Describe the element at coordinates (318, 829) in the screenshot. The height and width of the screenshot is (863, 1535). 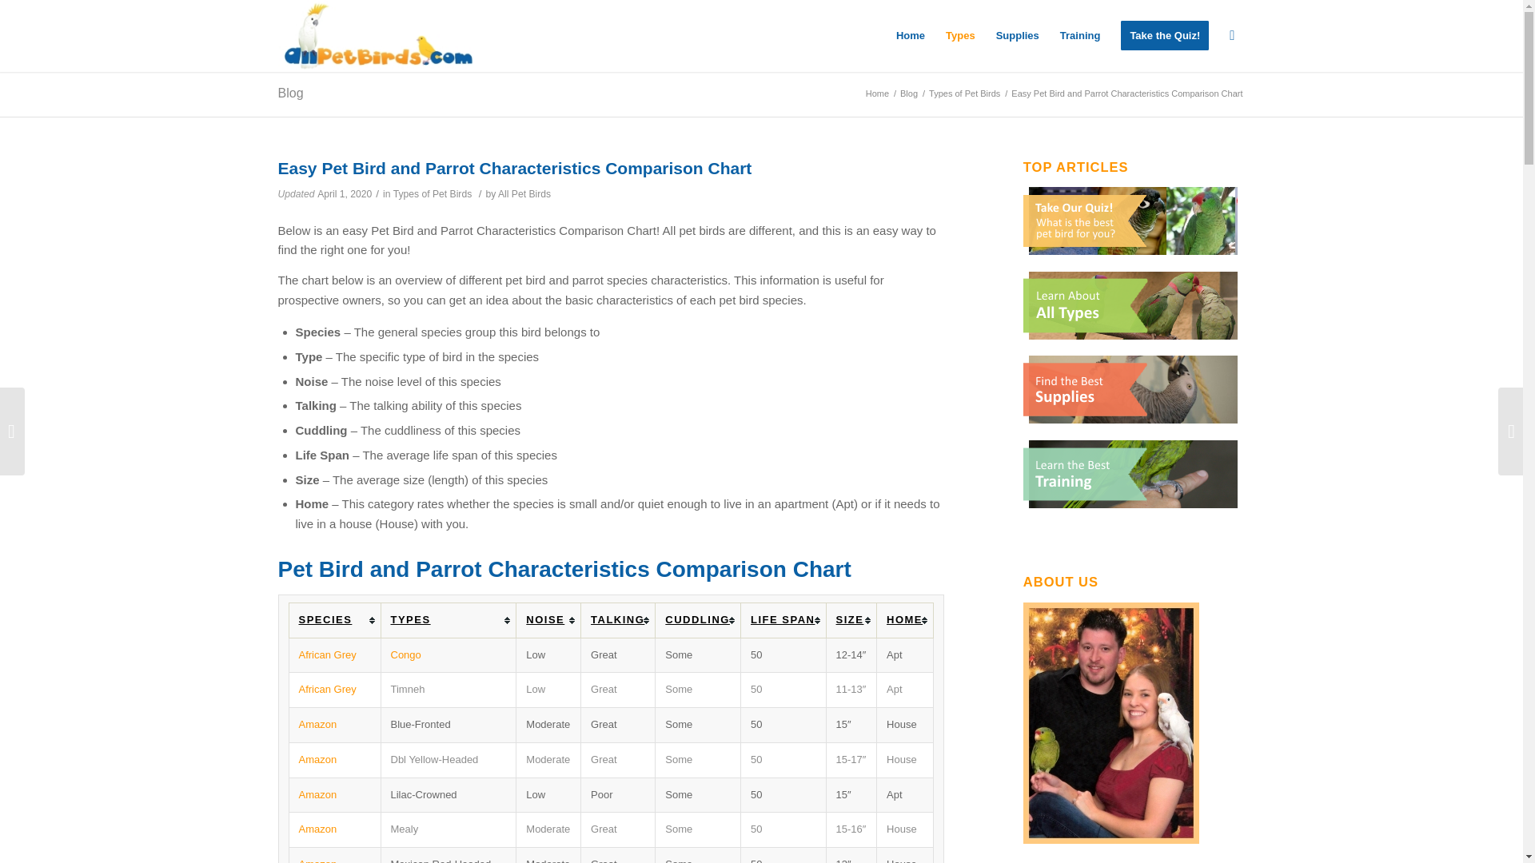
I see `Amazon` at that location.